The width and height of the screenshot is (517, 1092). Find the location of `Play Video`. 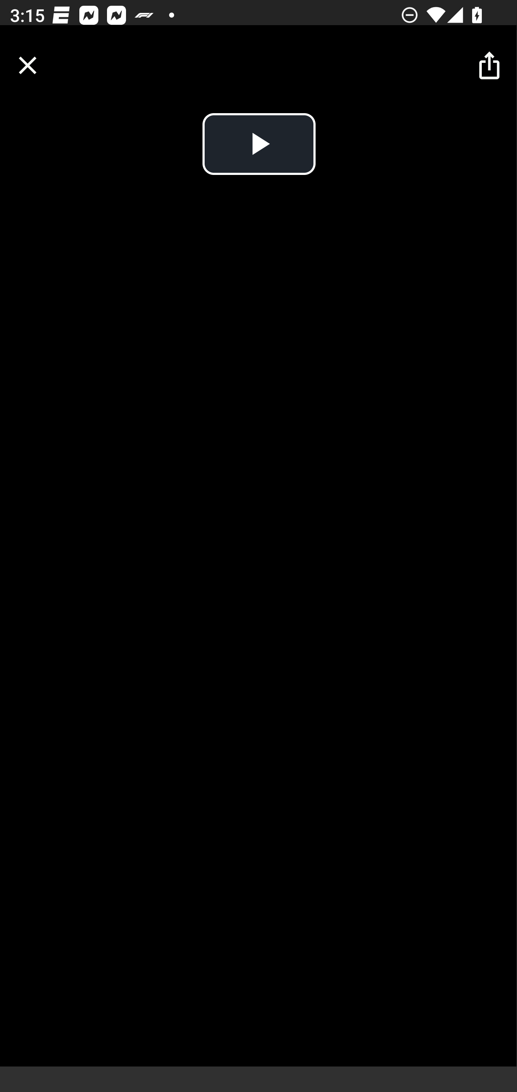

Play Video is located at coordinates (258, 144).